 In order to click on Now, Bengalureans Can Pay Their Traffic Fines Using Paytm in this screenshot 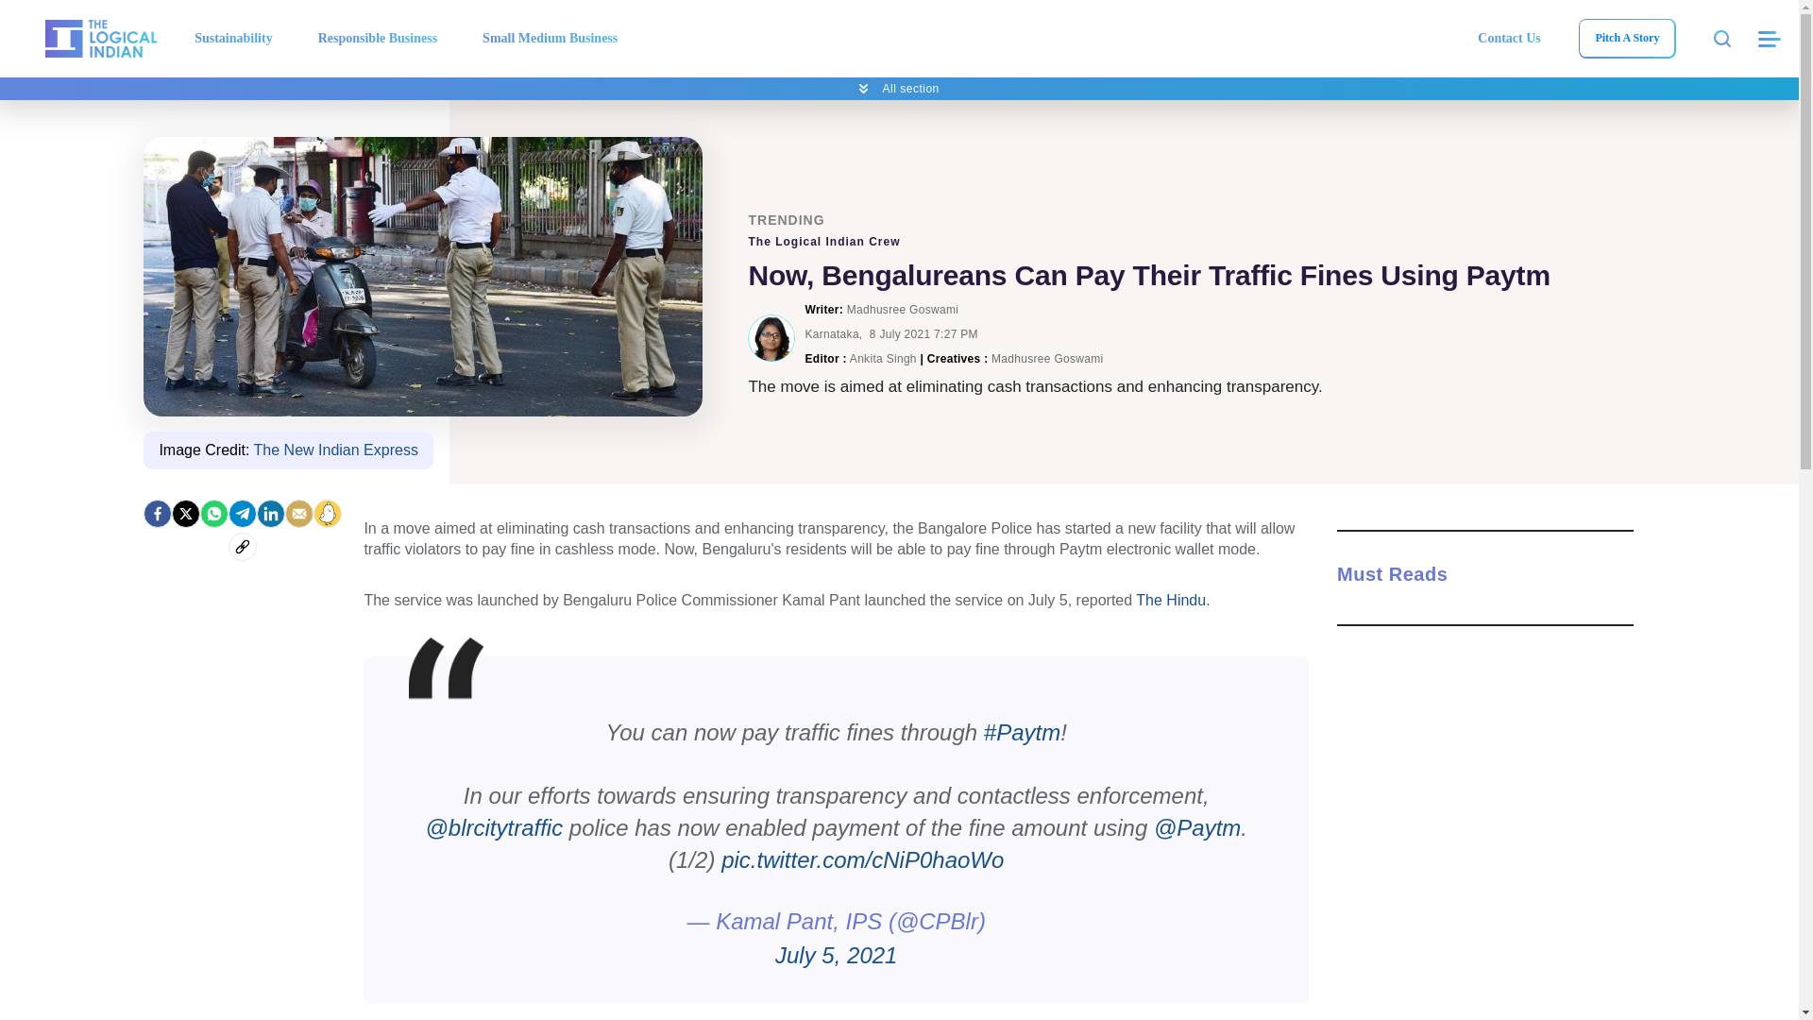, I will do `click(423, 276)`.